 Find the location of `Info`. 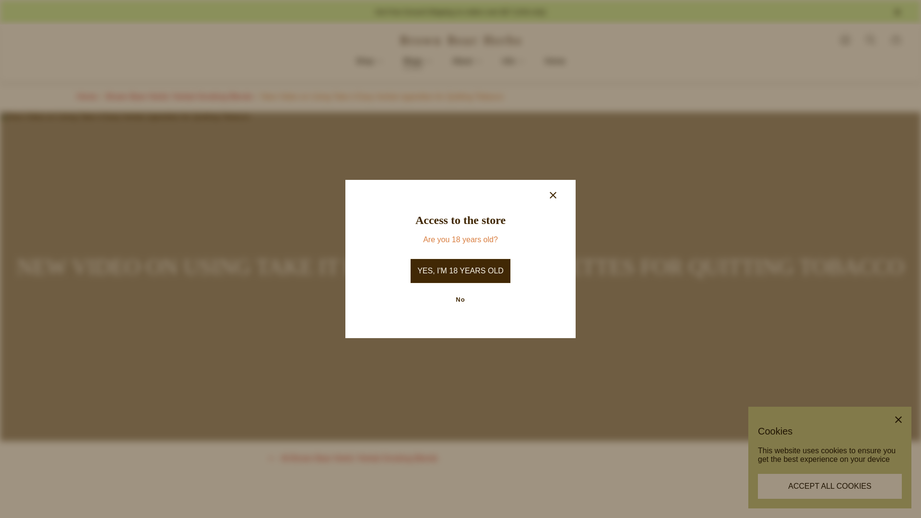

Info is located at coordinates (513, 61).